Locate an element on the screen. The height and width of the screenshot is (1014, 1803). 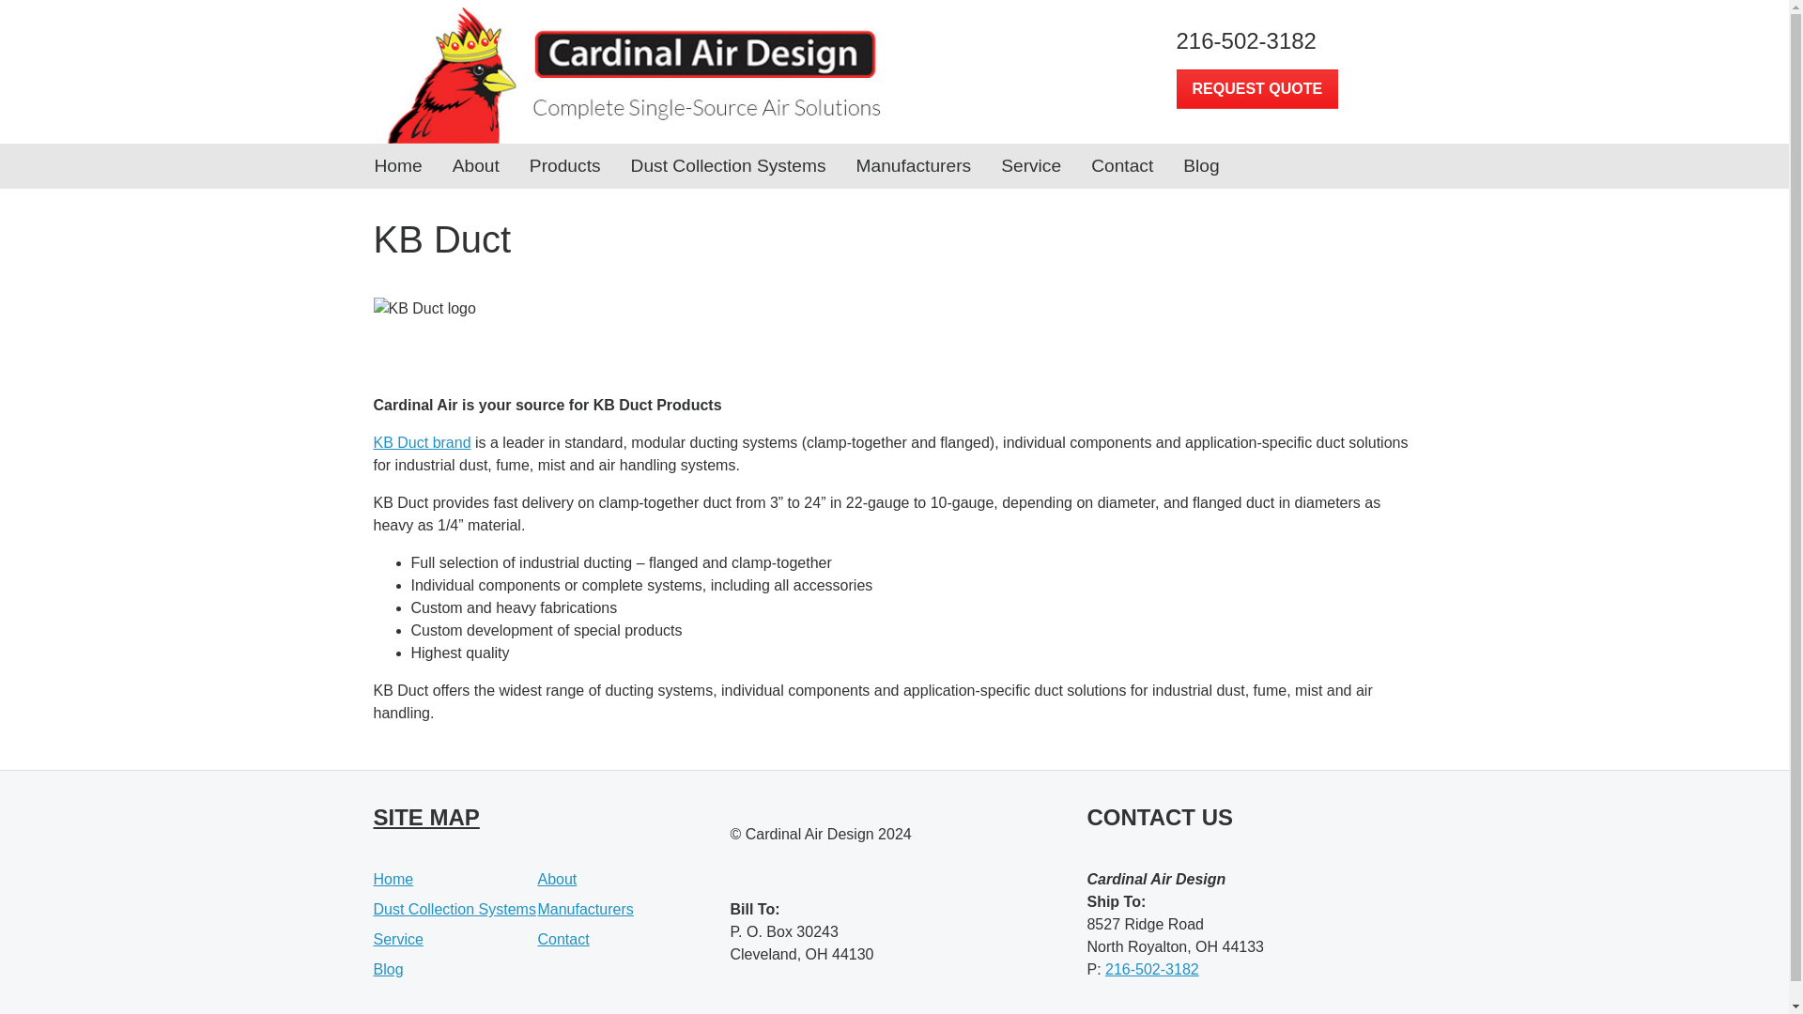
Home is located at coordinates (393, 879).